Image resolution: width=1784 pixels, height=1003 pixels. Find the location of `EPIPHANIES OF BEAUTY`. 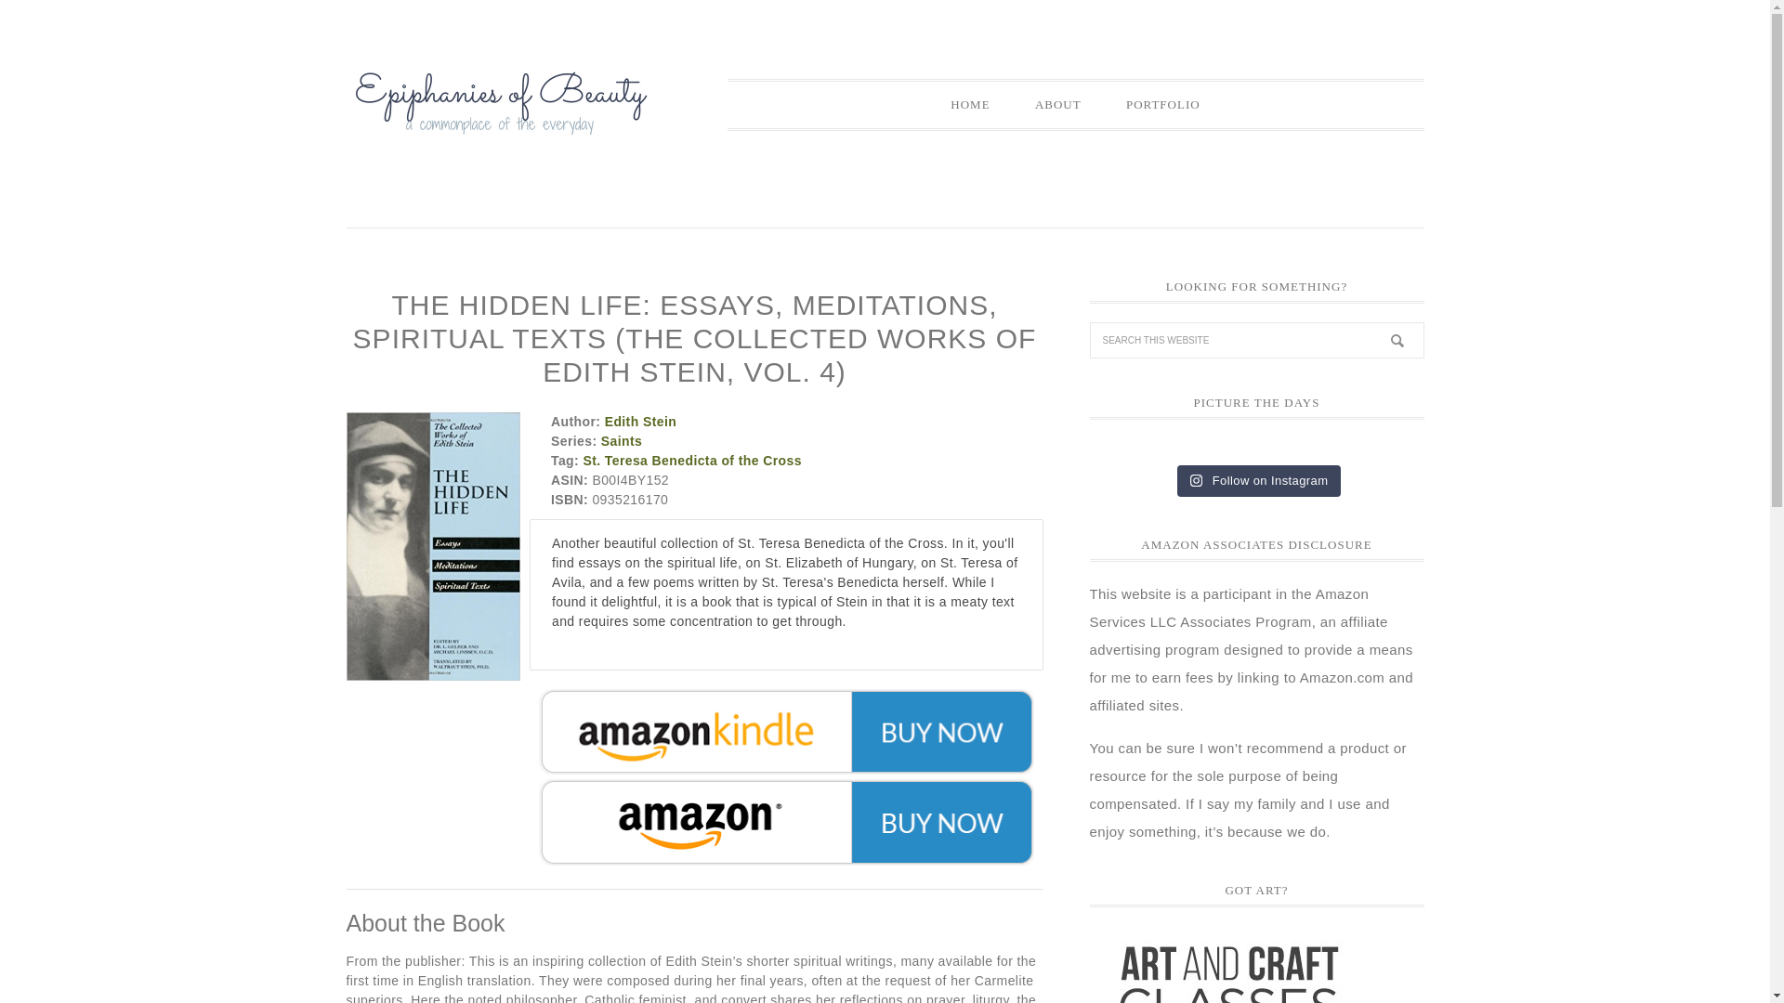

EPIPHANIES OF BEAUTY is located at coordinates (499, 114).